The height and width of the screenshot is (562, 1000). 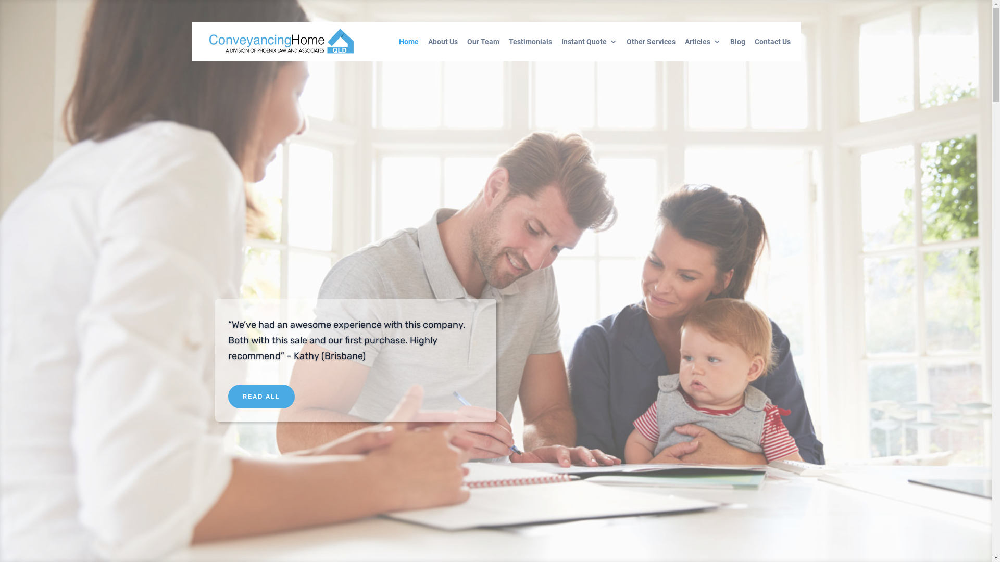 I want to click on Contact Us, so click(x=772, y=50).